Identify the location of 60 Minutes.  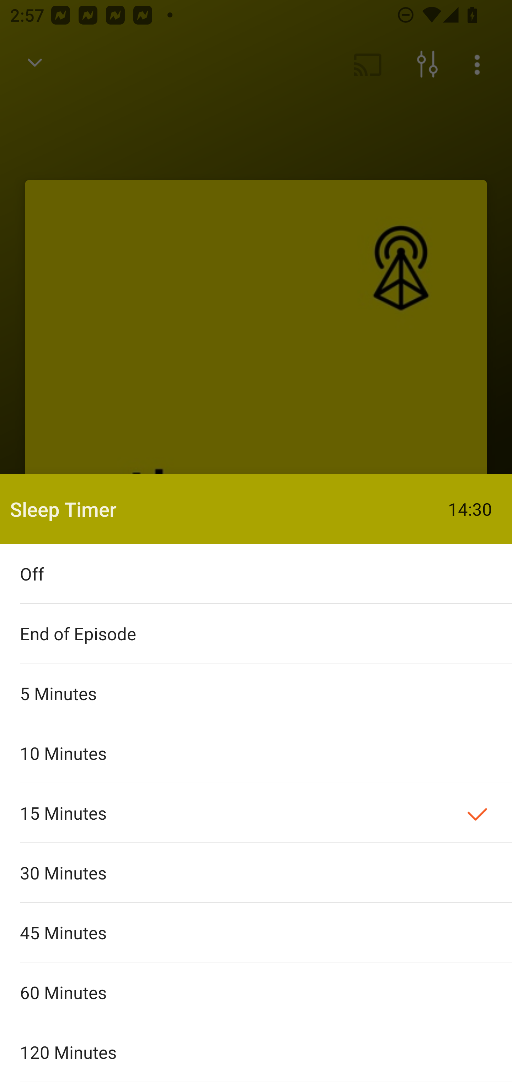
(256, 992).